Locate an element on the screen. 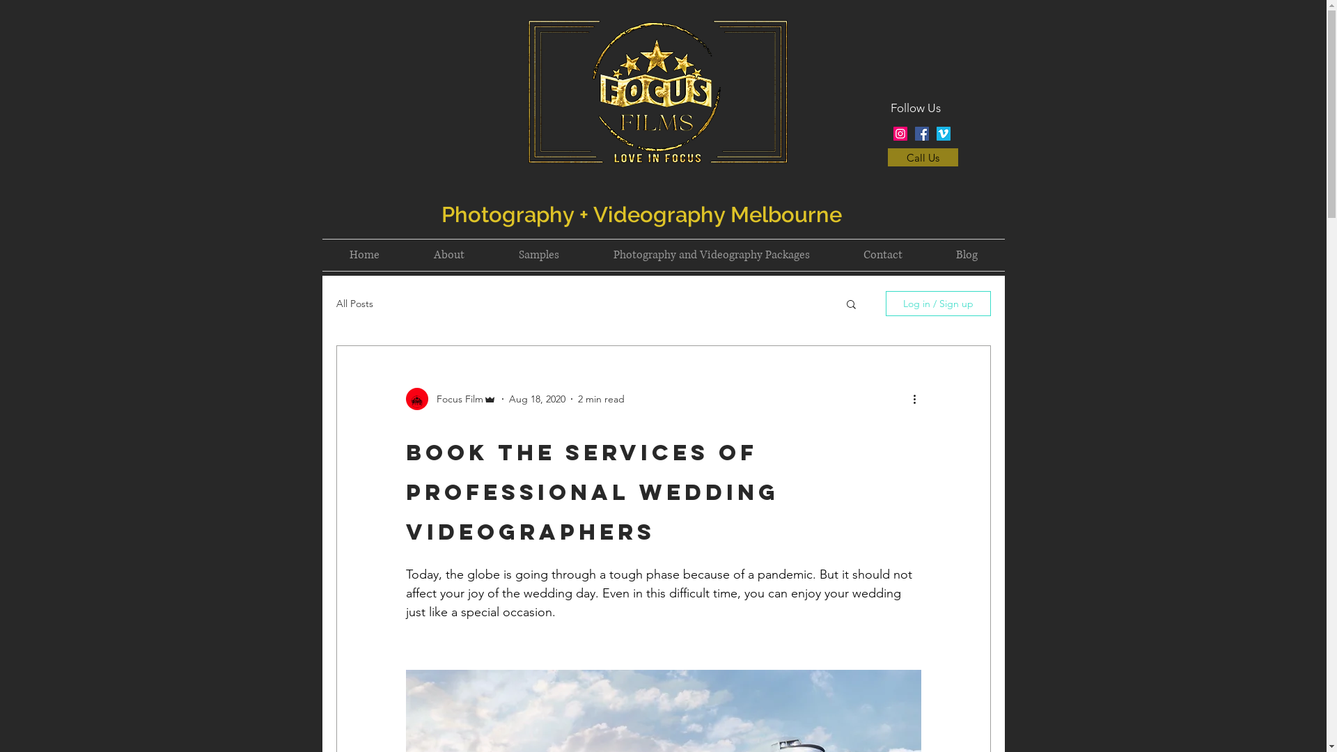 This screenshot has width=1337, height=752. Samples is located at coordinates (539, 255).